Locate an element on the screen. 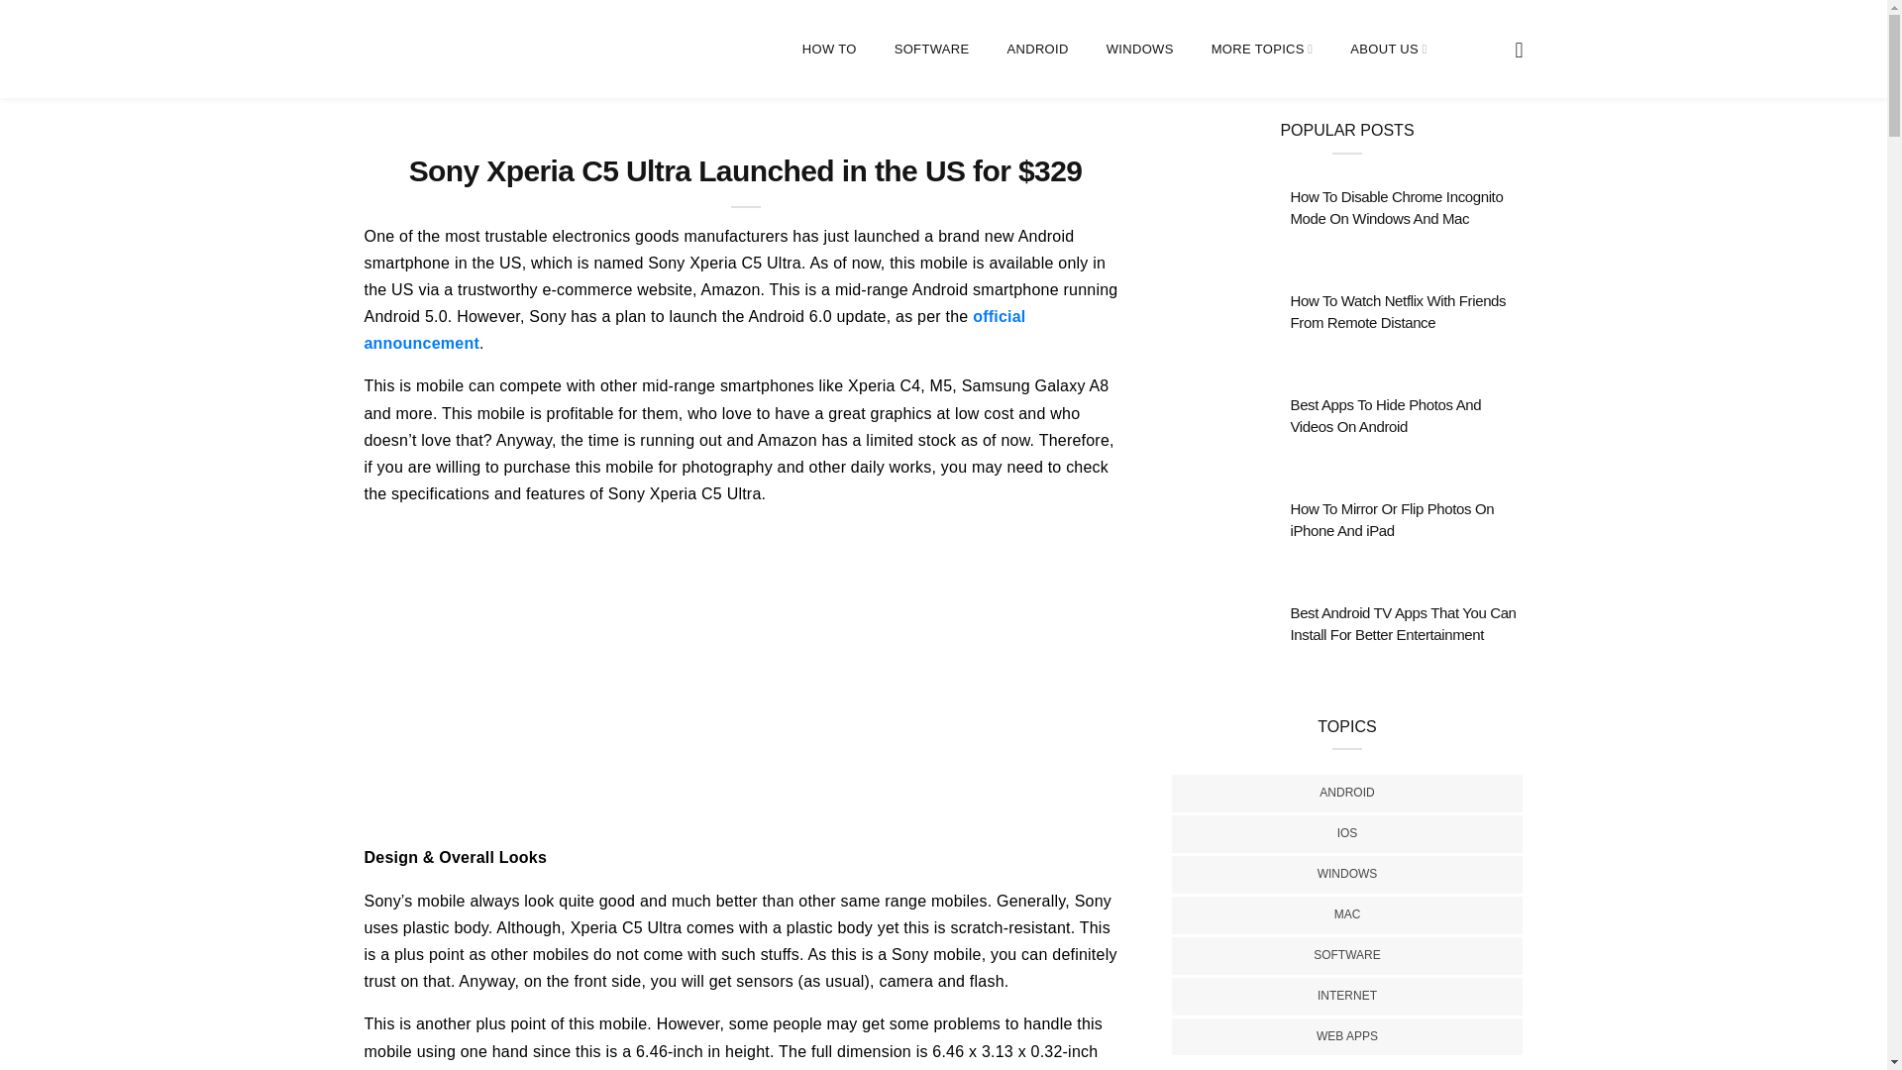  ABOUT US is located at coordinates (1389, 50).